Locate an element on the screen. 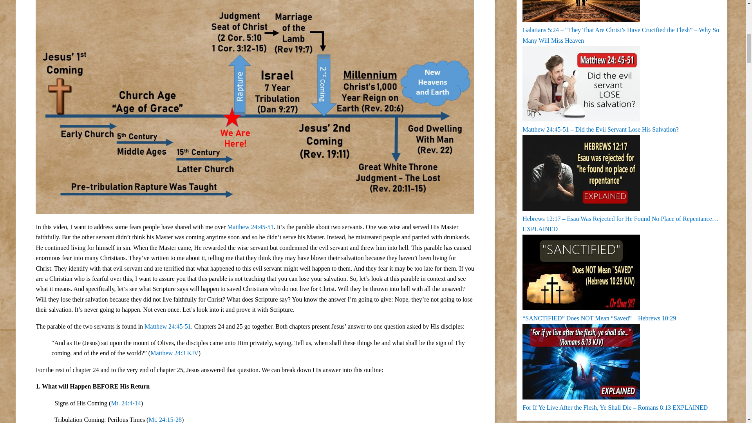 Image resolution: width=752 pixels, height=423 pixels. Mt. 24:4-14 is located at coordinates (125, 403).